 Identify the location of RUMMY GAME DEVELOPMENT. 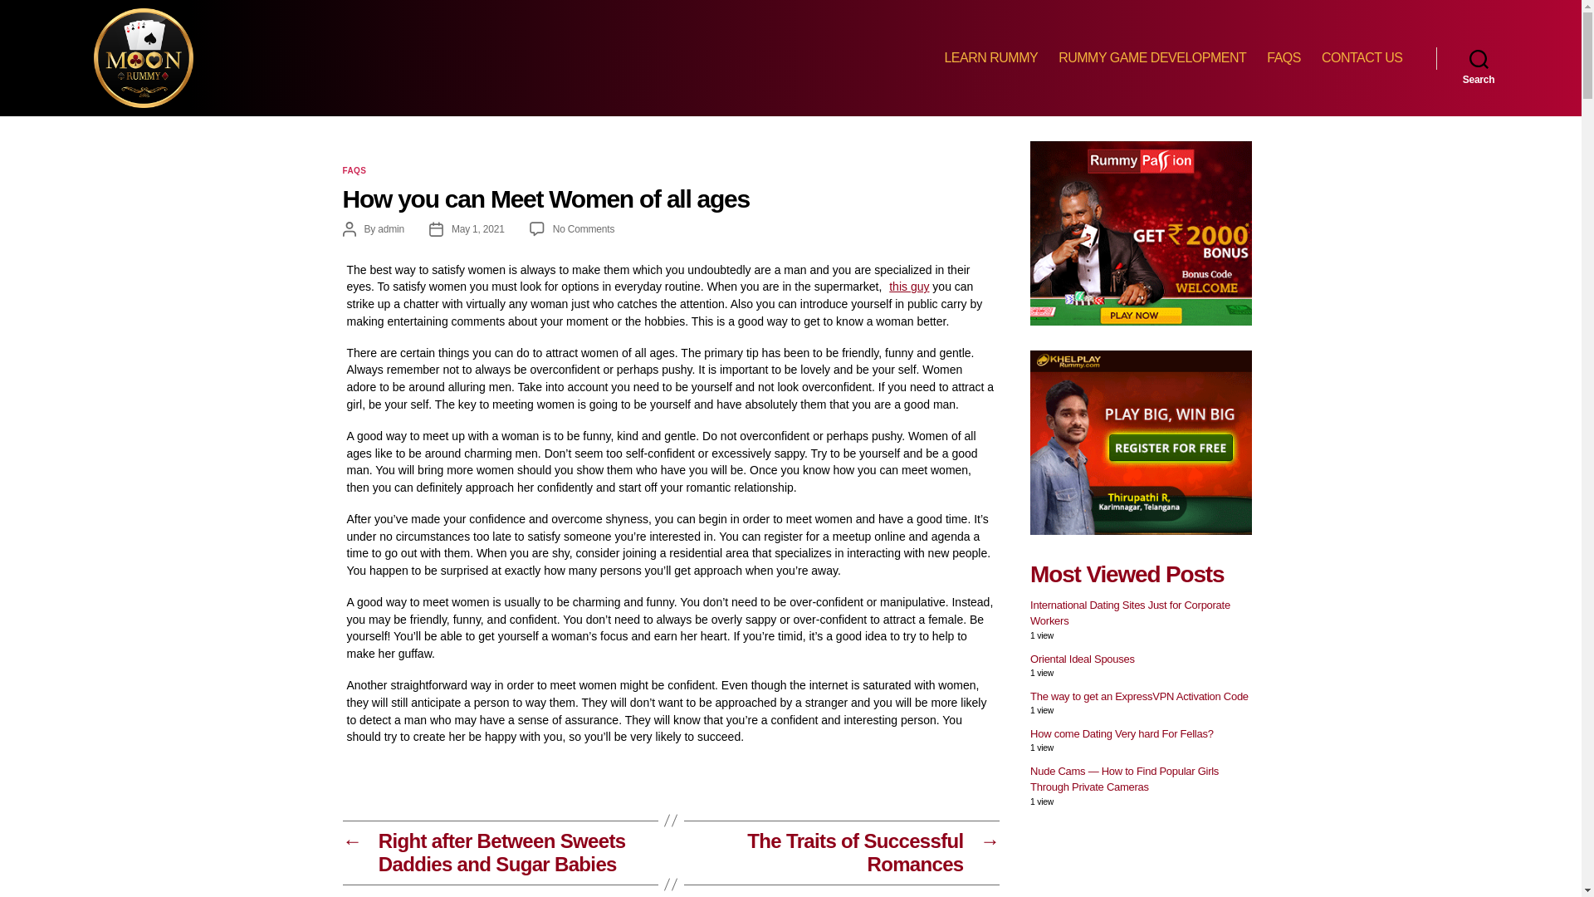
(1152, 57).